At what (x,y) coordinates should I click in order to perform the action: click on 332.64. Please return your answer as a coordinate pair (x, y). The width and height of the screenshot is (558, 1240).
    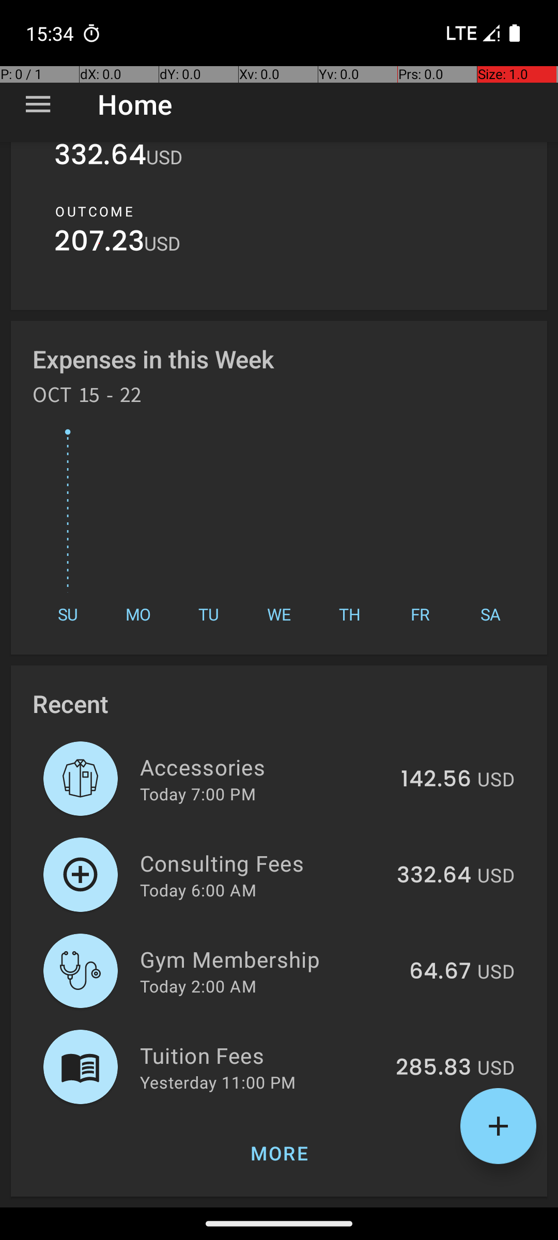
    Looking at the image, I should click on (100, 161).